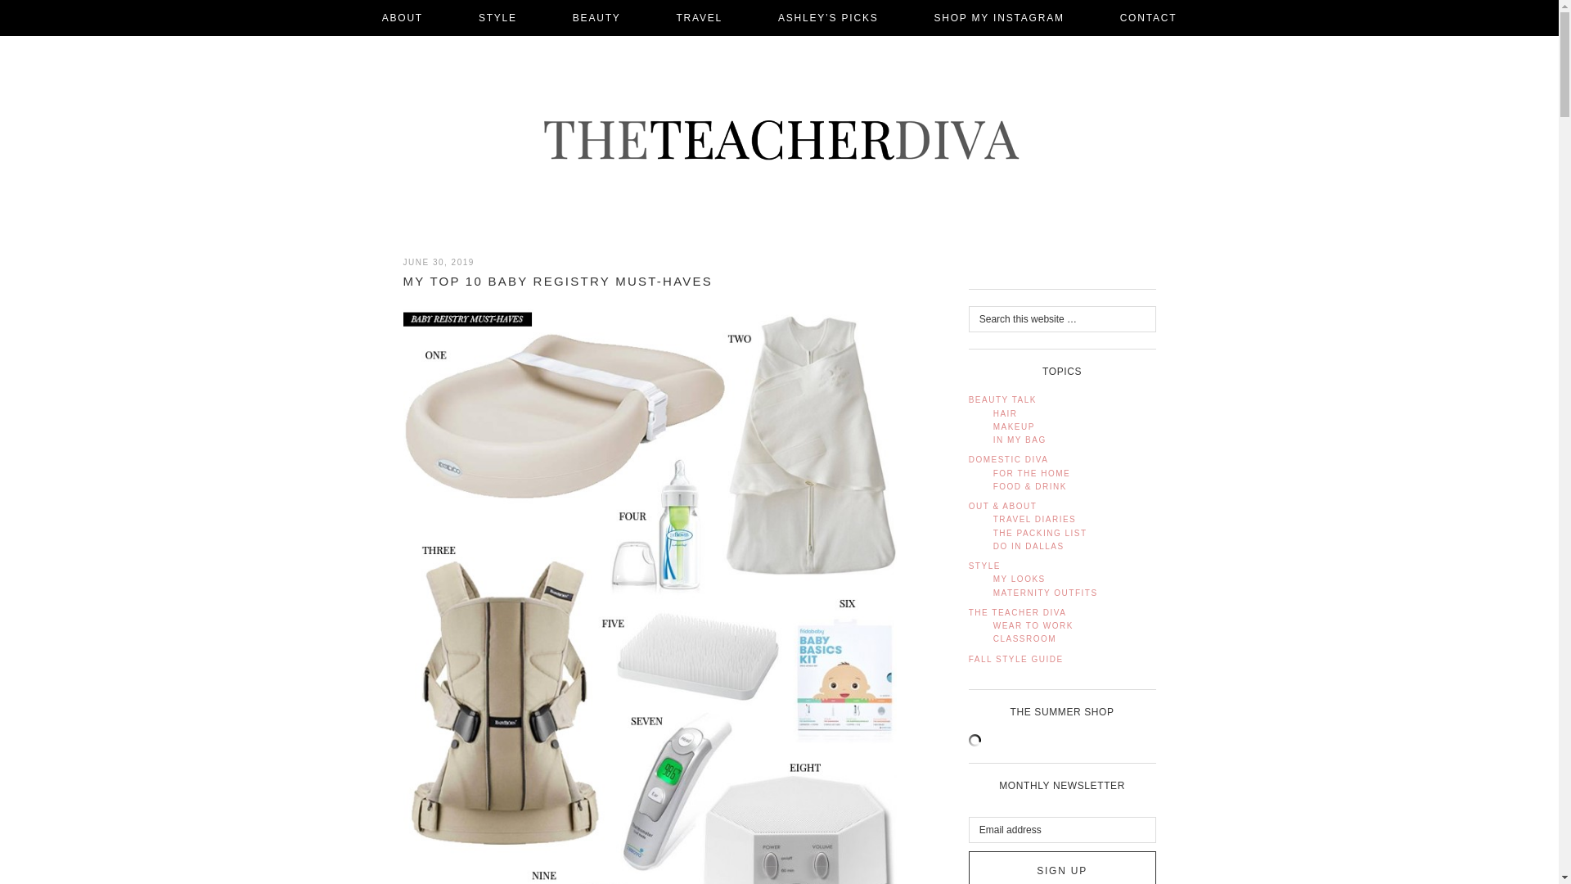  Describe the element at coordinates (779, 139) in the screenshot. I see `The Teacher Diva` at that location.